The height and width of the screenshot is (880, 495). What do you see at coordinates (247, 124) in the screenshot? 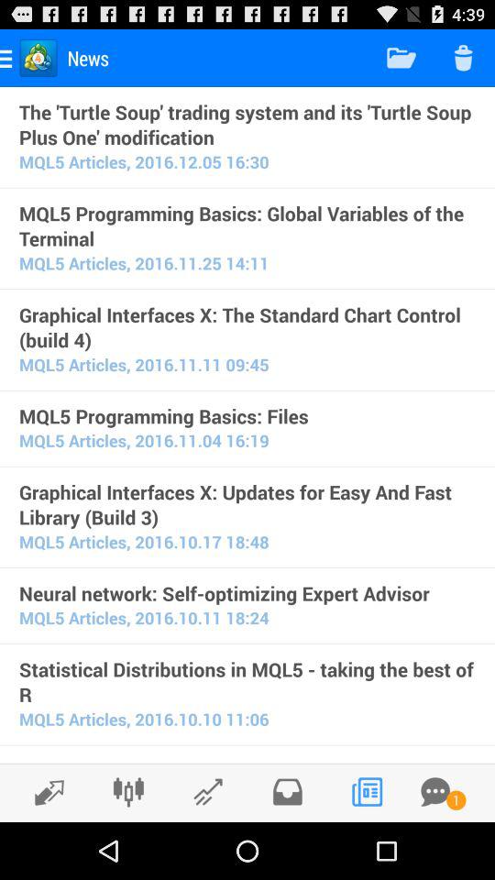
I see `press the item above the mql5 articles 2016 icon` at bounding box center [247, 124].